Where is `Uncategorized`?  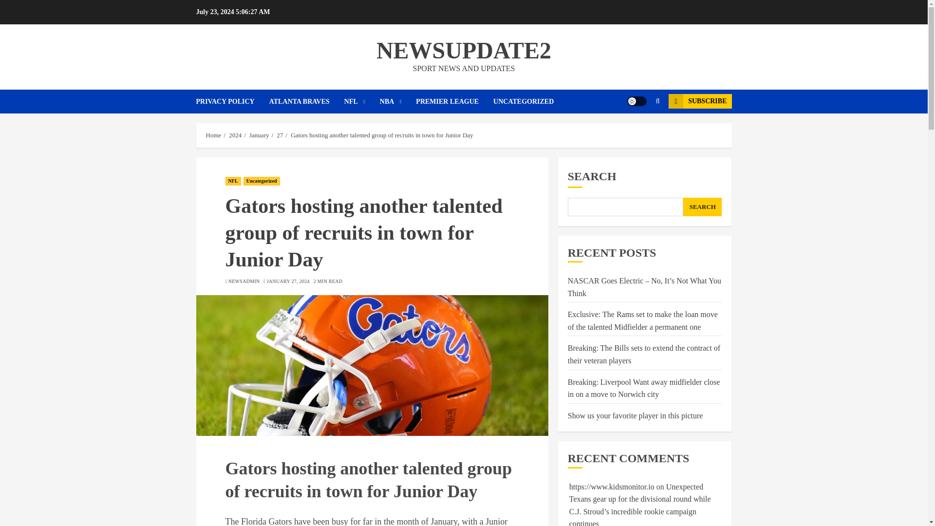 Uncategorized is located at coordinates (261, 181).